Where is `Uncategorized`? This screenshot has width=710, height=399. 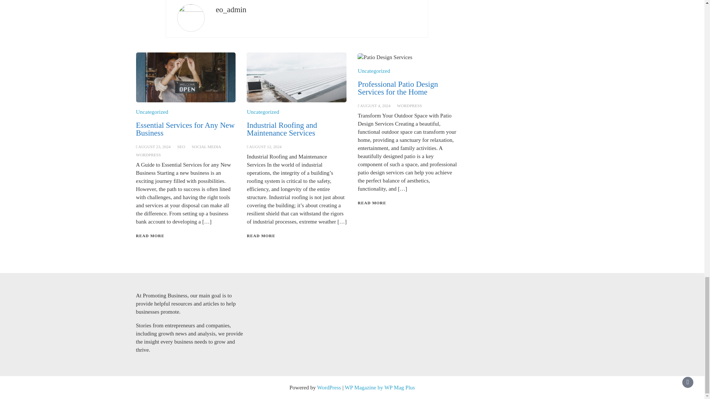 Uncategorized is located at coordinates (373, 71).